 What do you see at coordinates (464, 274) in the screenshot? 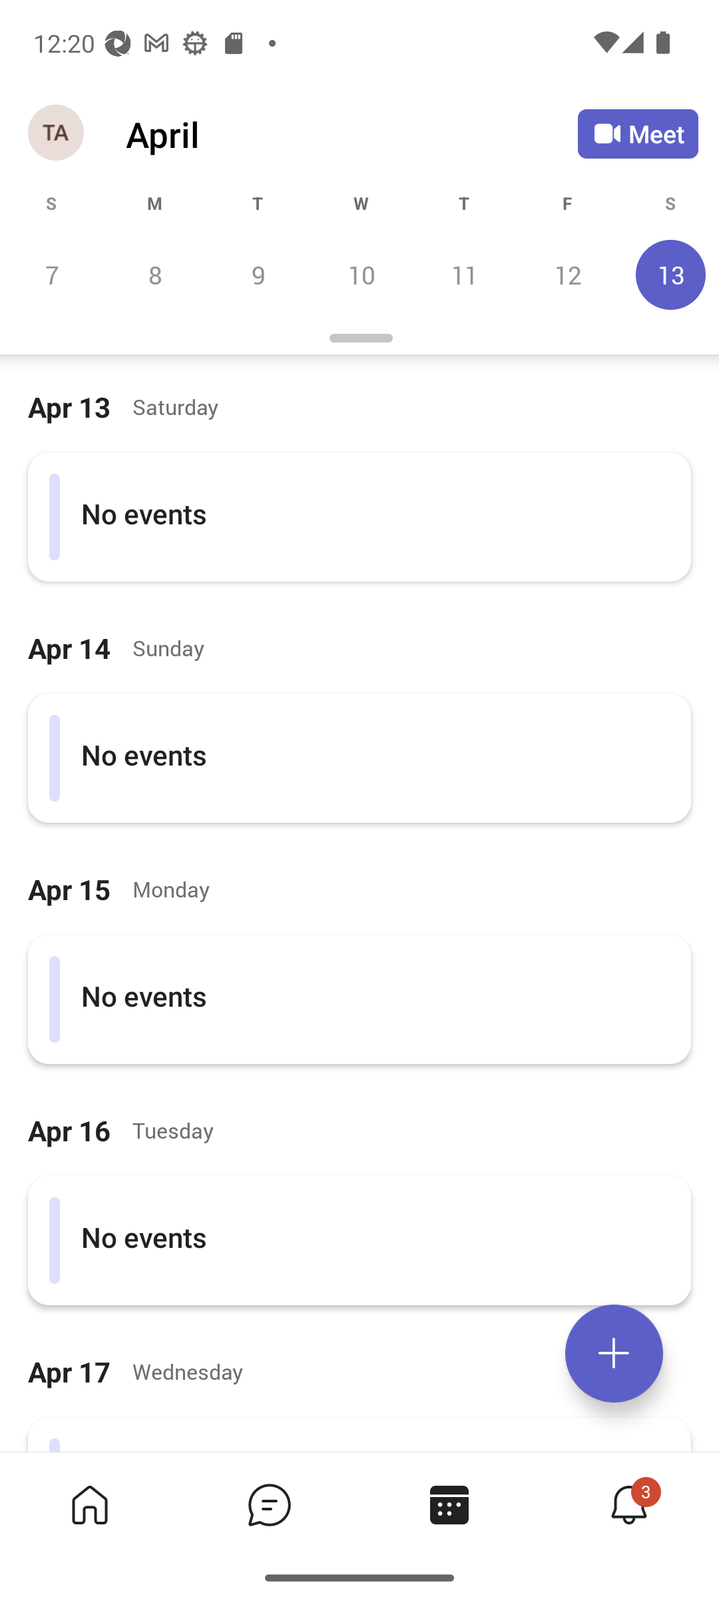
I see `Thursday, April 11 11` at bounding box center [464, 274].